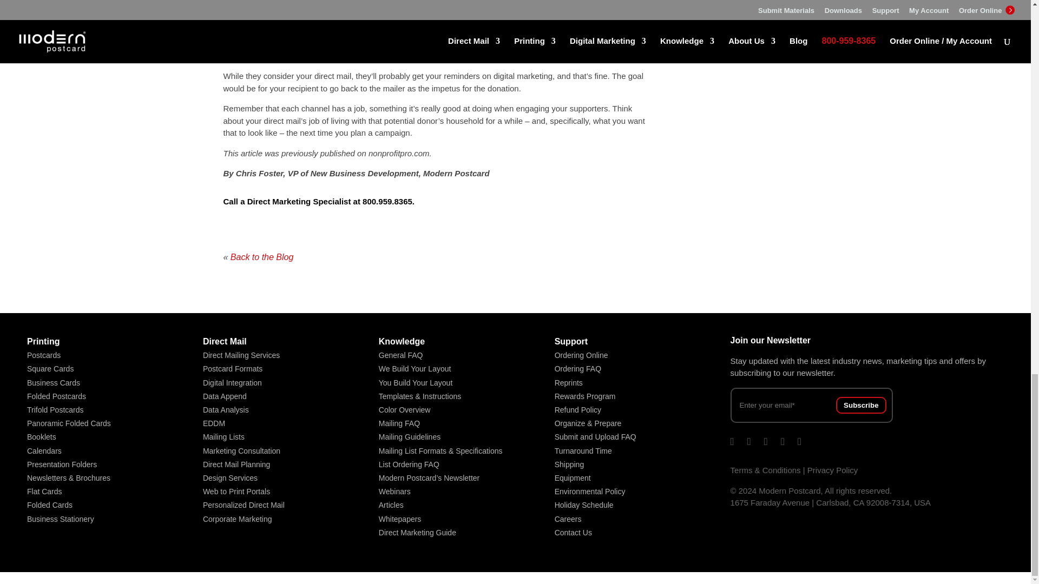 The width and height of the screenshot is (1039, 584). I want to click on Postcard Formats, so click(233, 369).